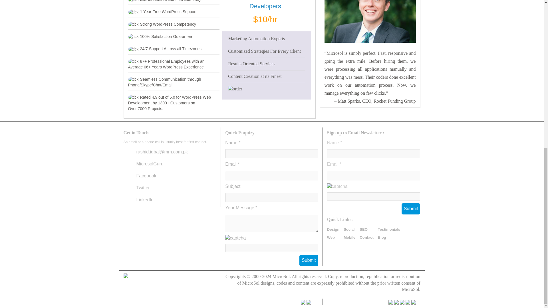  I want to click on Submit, so click(309, 261).